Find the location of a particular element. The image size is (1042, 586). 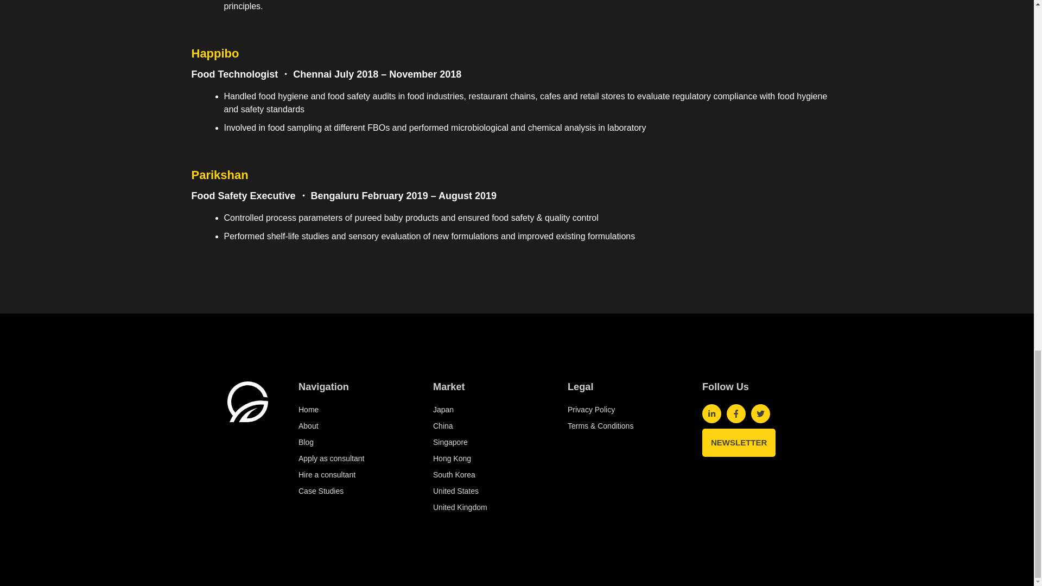

Apply as consultant is located at coordinates (350, 458).